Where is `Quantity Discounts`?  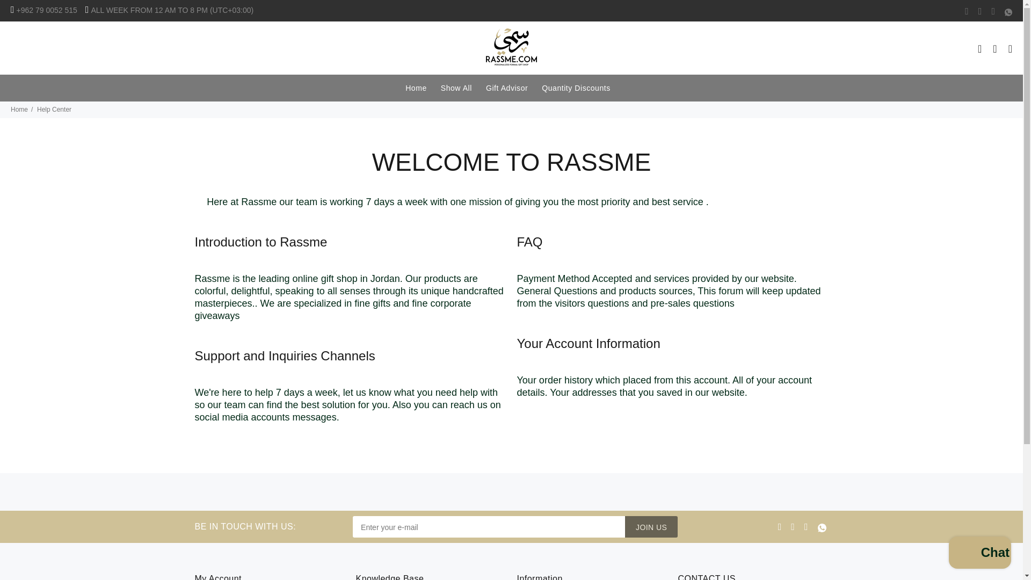 Quantity Discounts is located at coordinates (576, 88).